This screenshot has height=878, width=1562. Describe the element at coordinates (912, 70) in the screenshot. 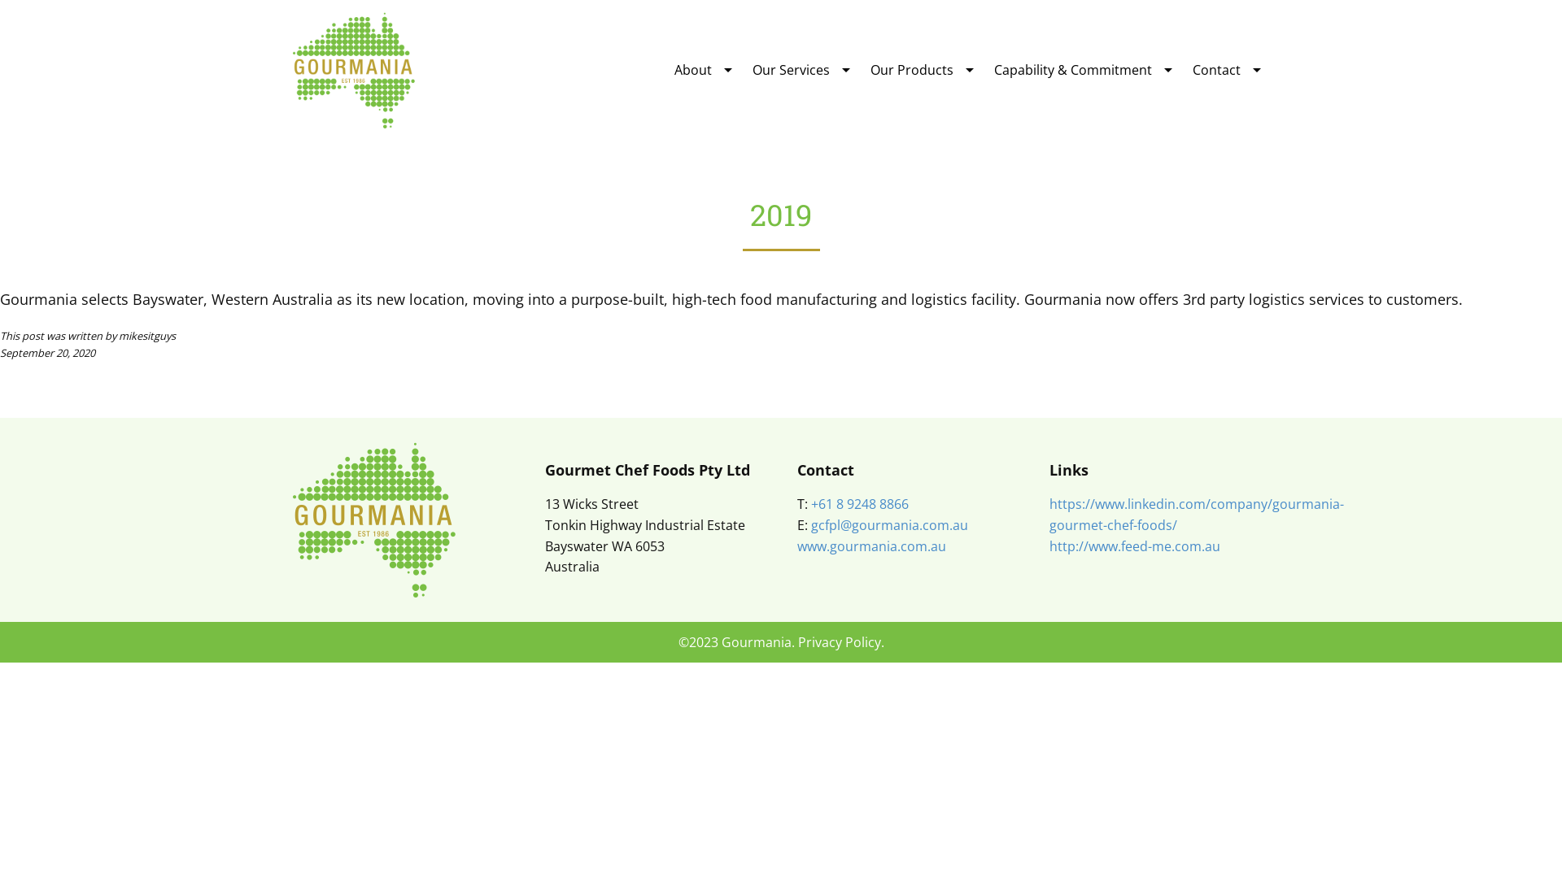

I see `Our Products` at that location.